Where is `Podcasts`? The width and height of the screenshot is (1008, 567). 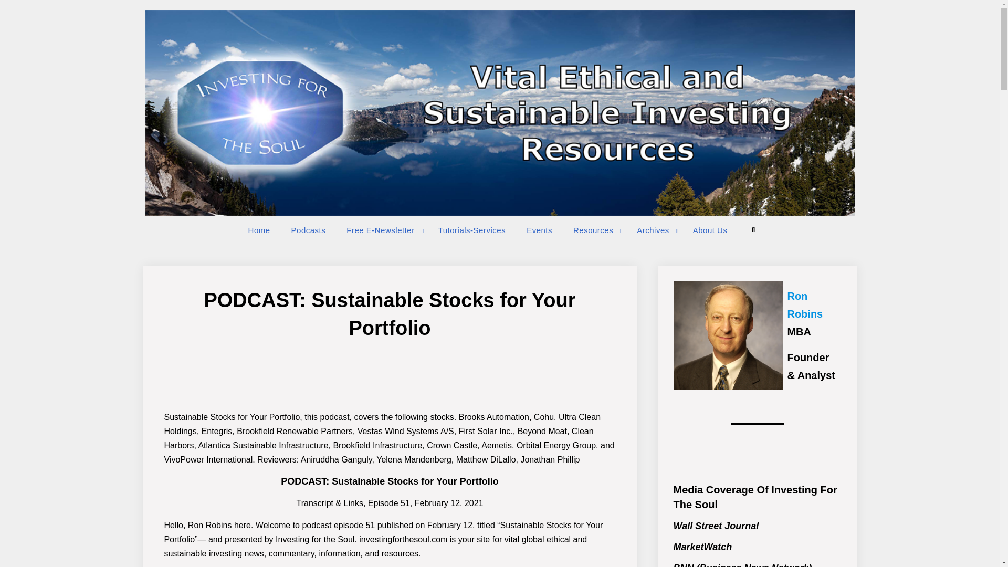
Podcasts is located at coordinates (309, 230).